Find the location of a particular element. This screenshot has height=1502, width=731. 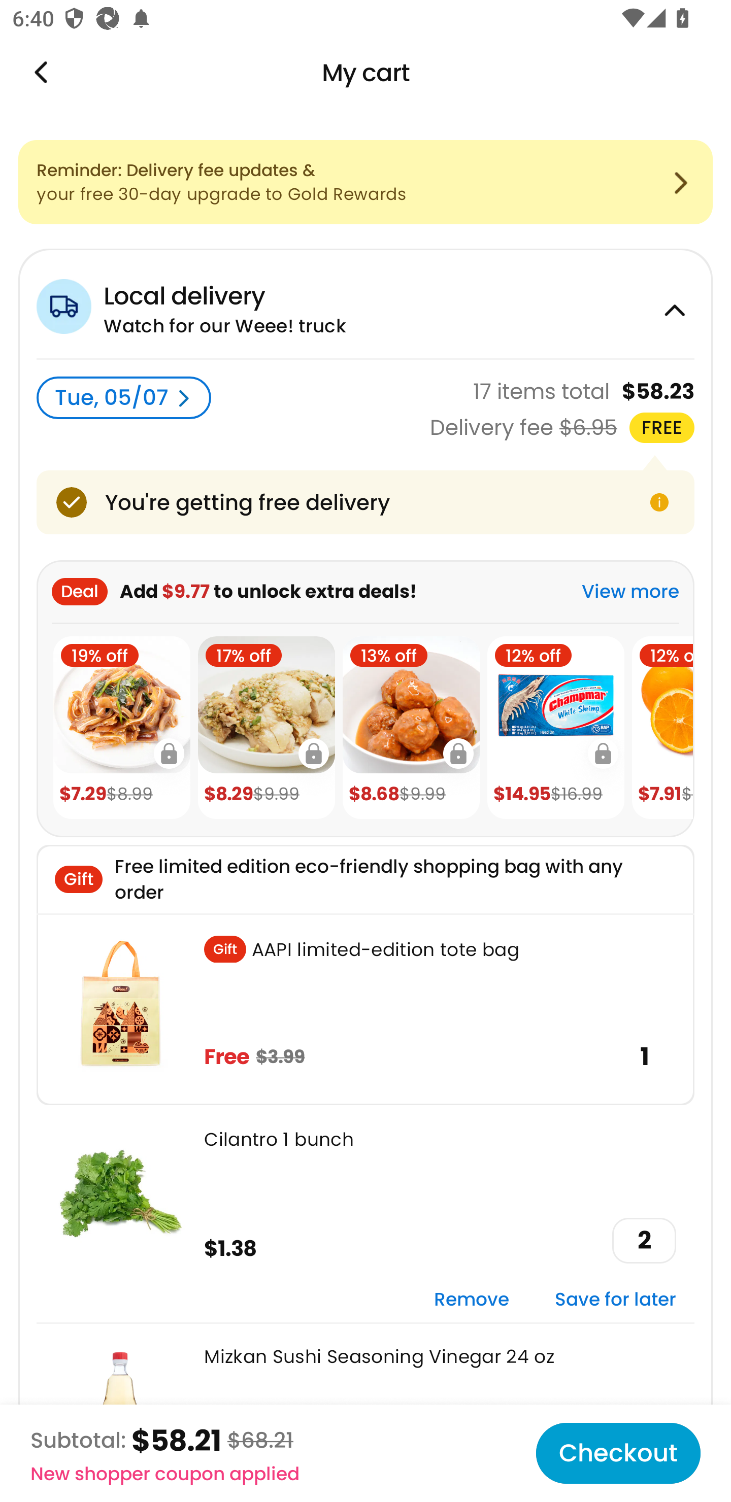

12% off $14.95 $16.99 is located at coordinates (555, 728).